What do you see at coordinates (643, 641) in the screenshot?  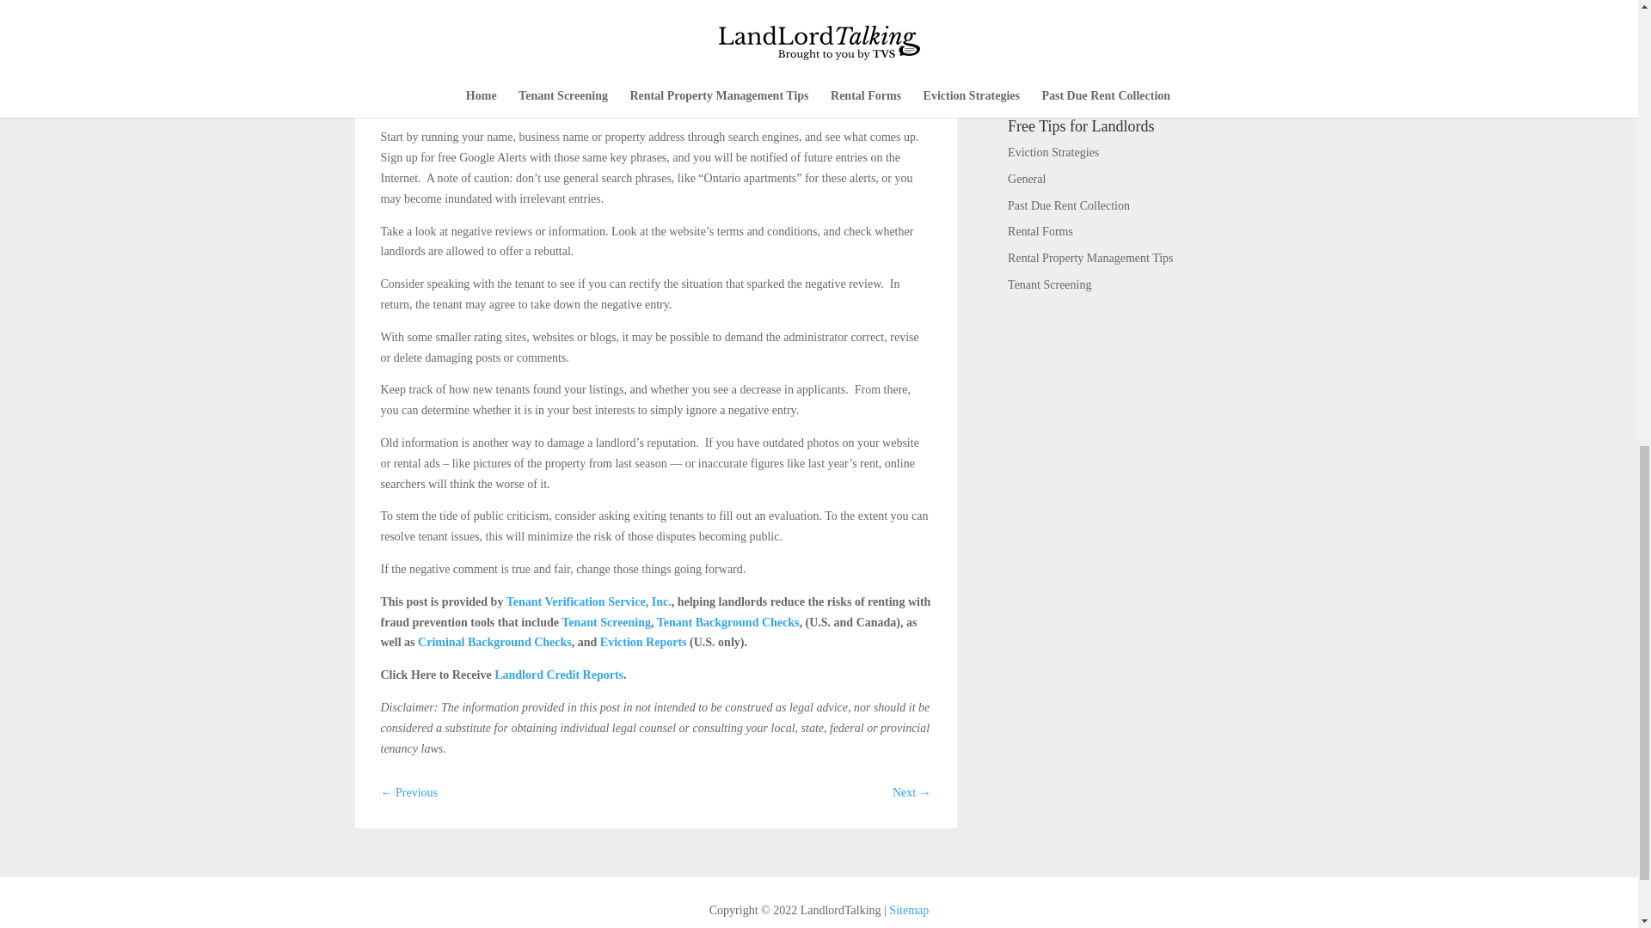 I see `Eviction Reports` at bounding box center [643, 641].